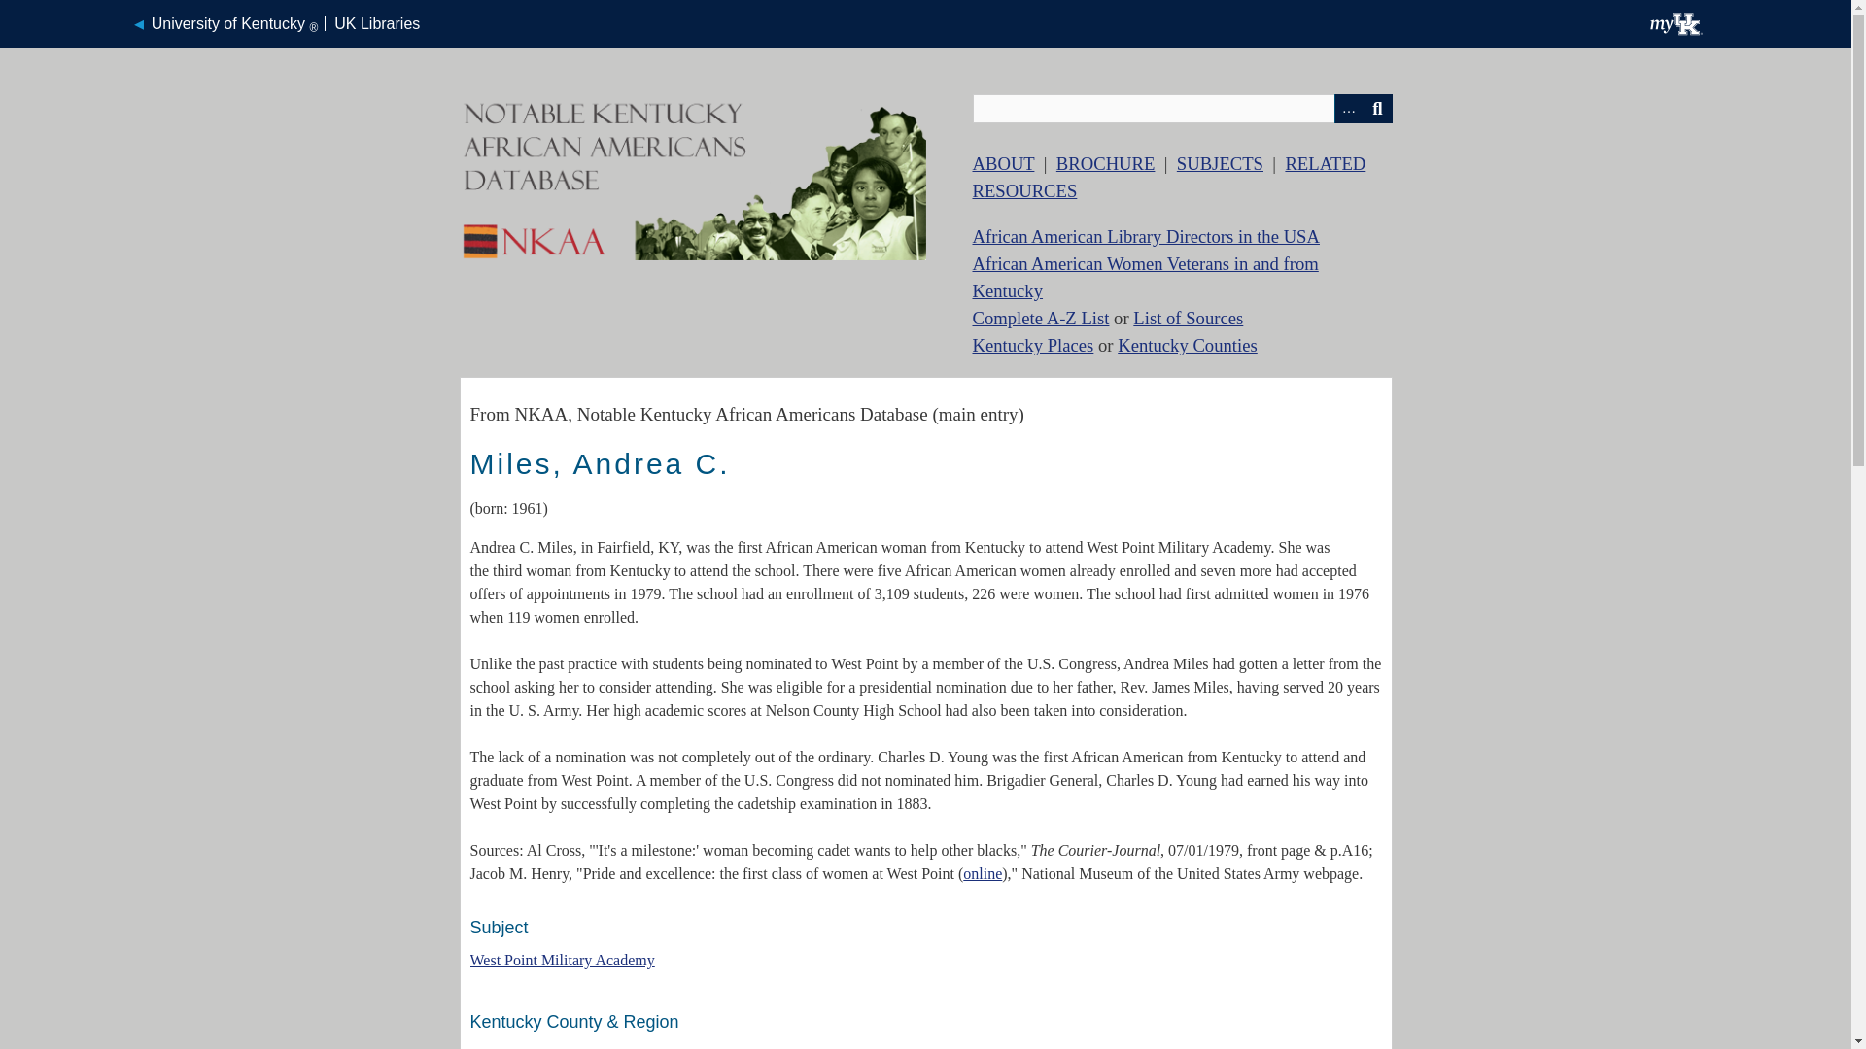  Describe the element at coordinates (1145, 236) in the screenshot. I see `African American Library Directors in the USA` at that location.